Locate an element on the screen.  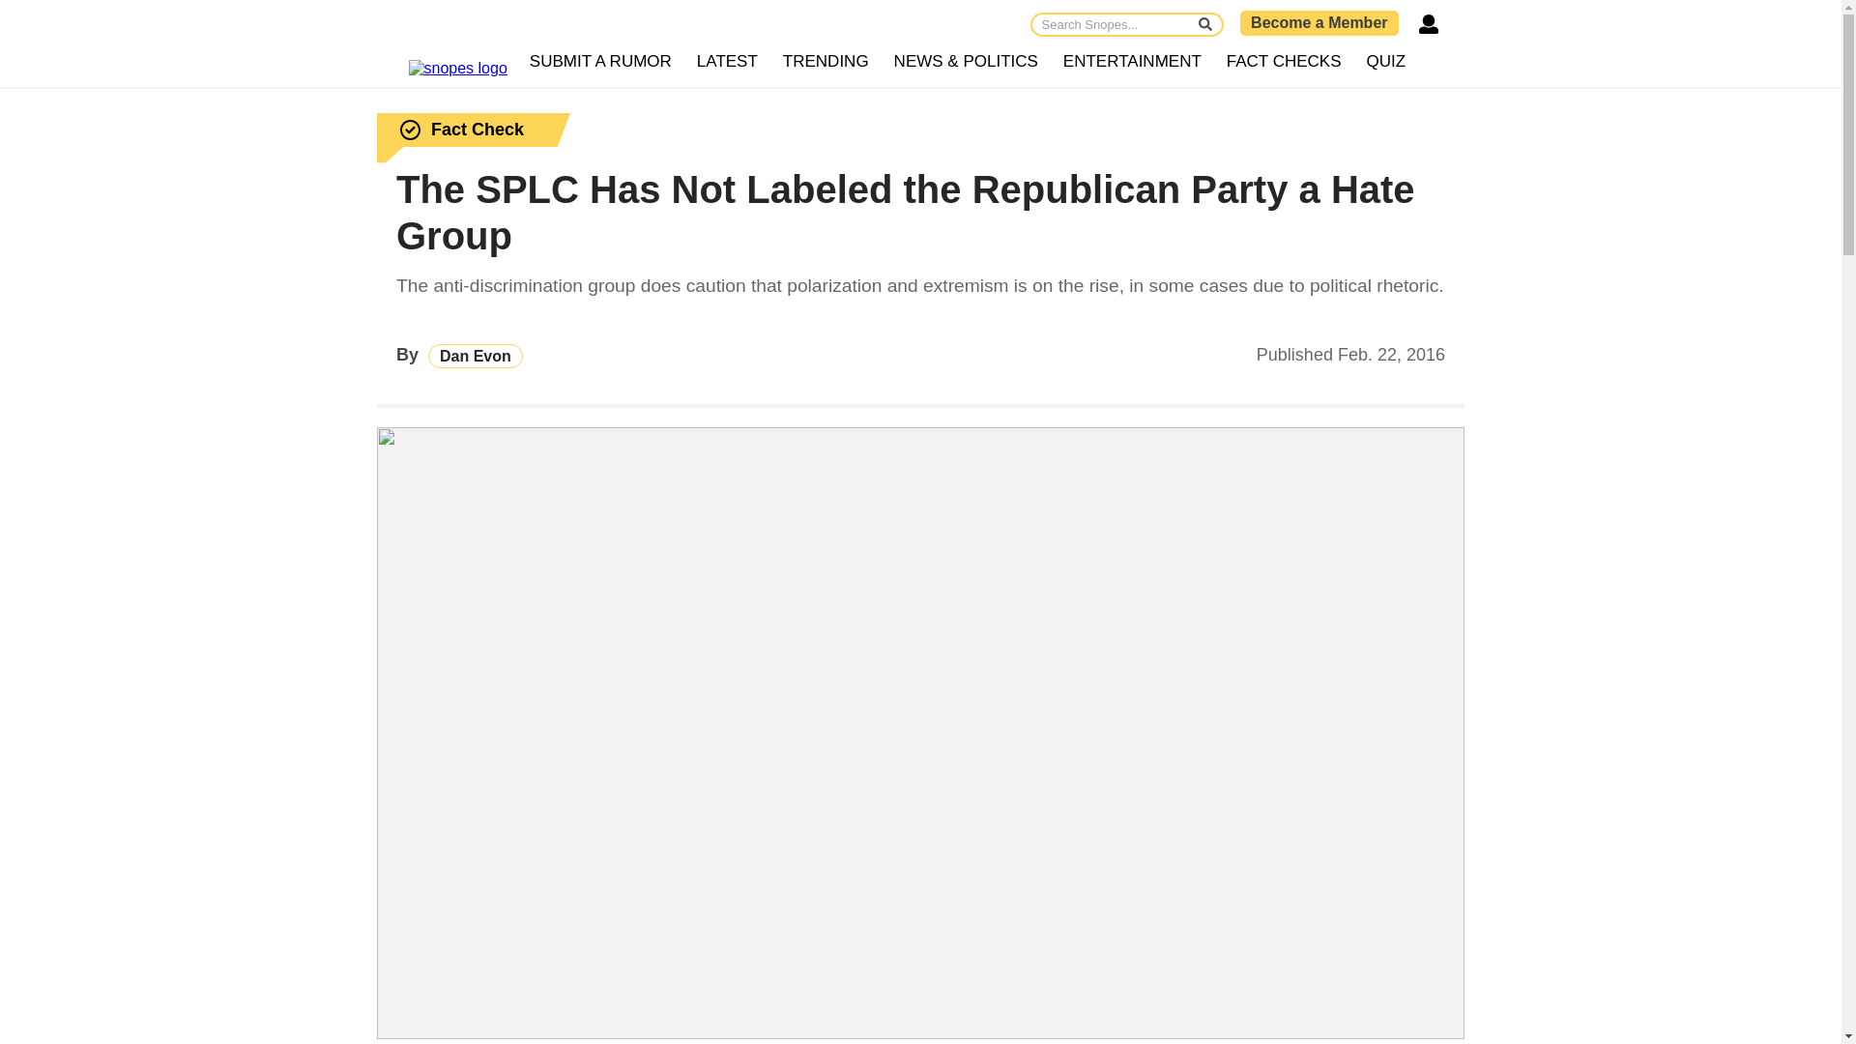
SUBMIT A RUMOR is located at coordinates (601, 62).